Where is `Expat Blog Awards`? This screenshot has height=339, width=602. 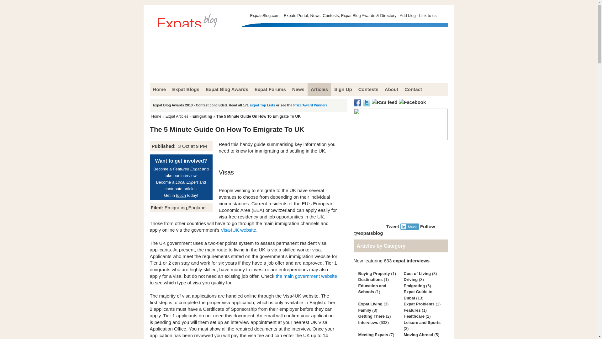
Expat Blog Awards is located at coordinates (227, 89).